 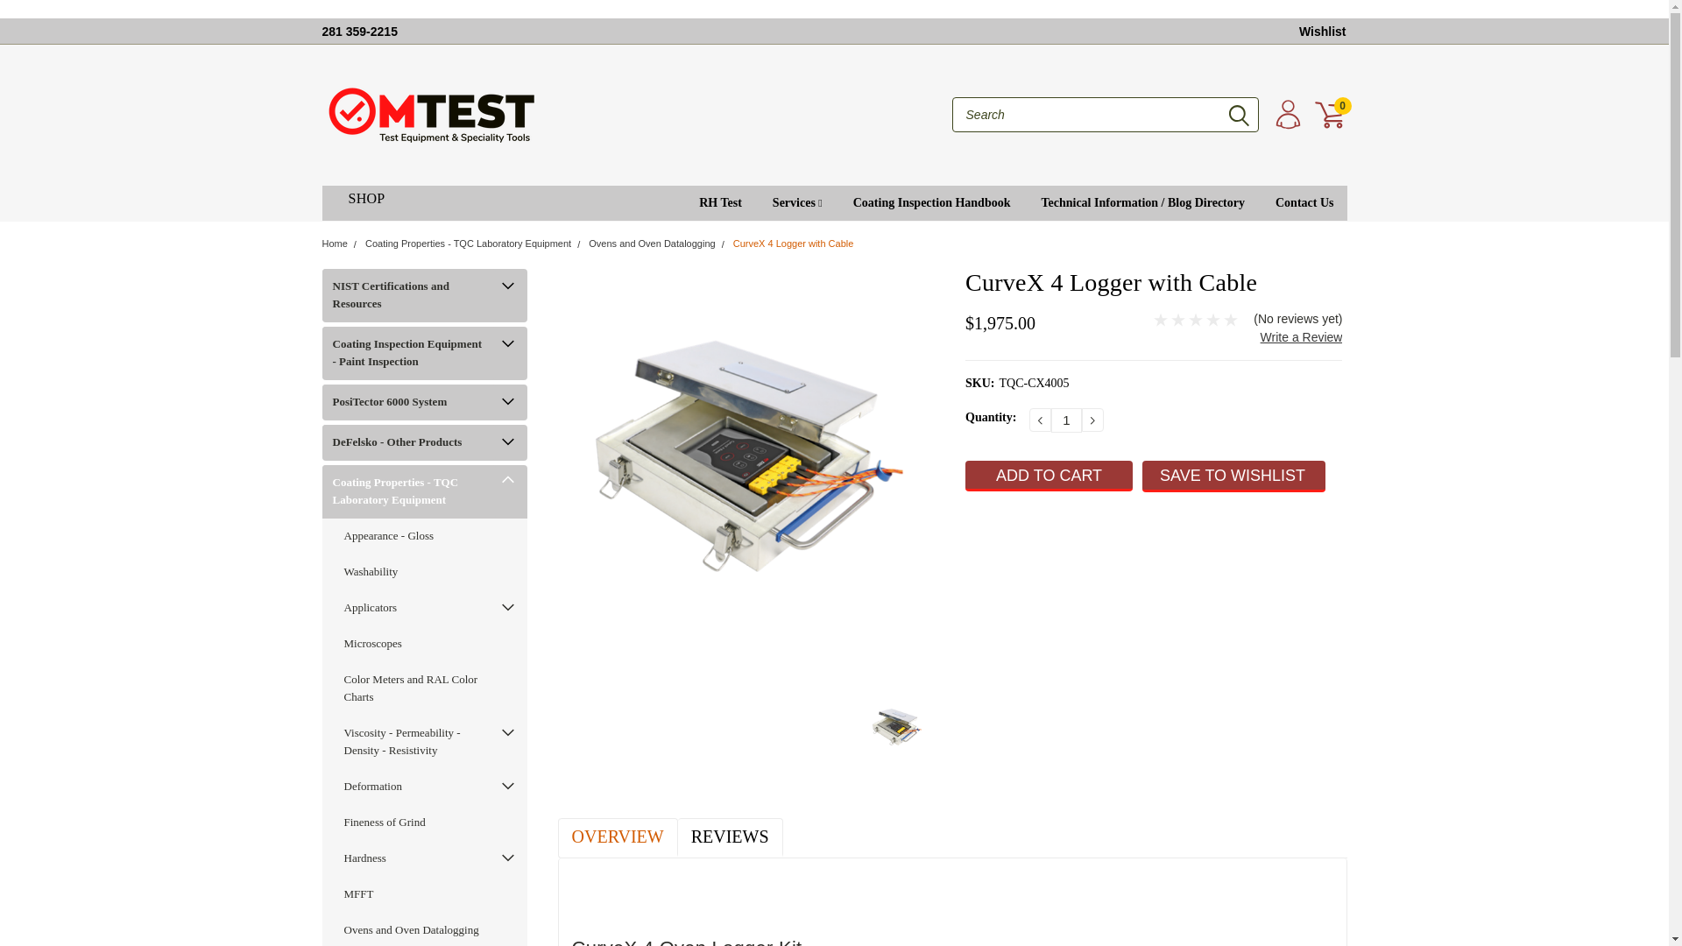 What do you see at coordinates (1066, 420) in the screenshot?
I see `1` at bounding box center [1066, 420].